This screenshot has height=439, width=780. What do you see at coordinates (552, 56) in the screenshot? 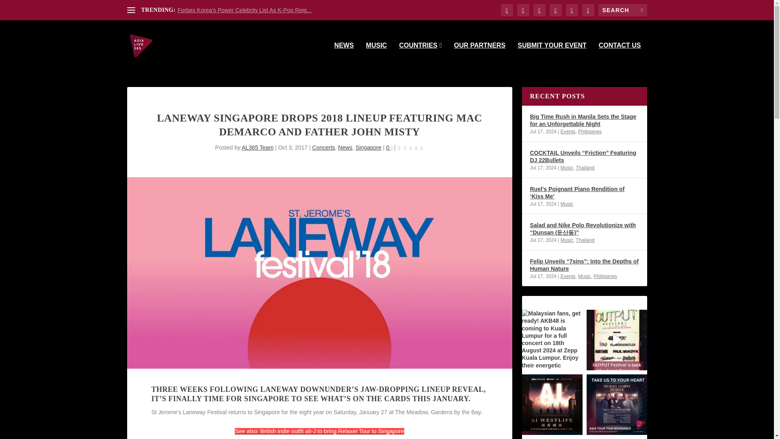
I see `SUBMIT YOUR EVENT` at bounding box center [552, 56].